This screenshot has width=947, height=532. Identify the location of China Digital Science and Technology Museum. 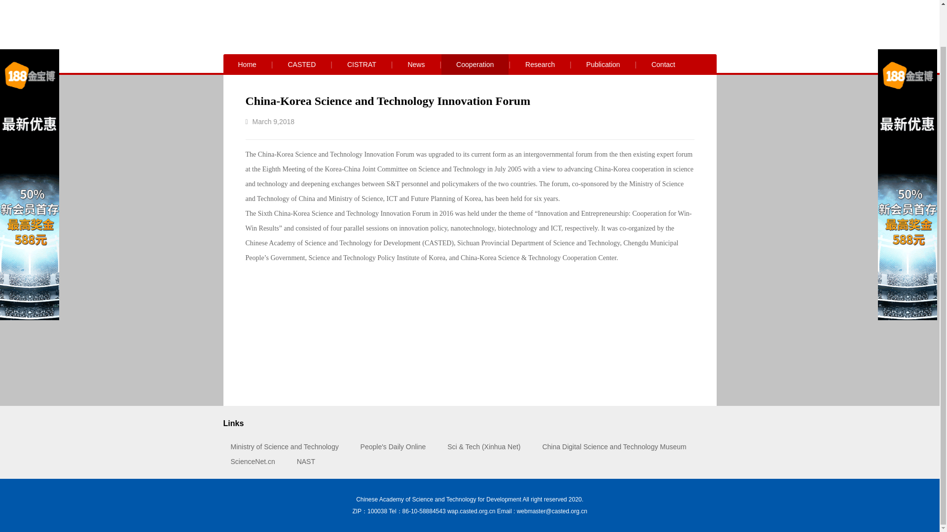
(614, 446).